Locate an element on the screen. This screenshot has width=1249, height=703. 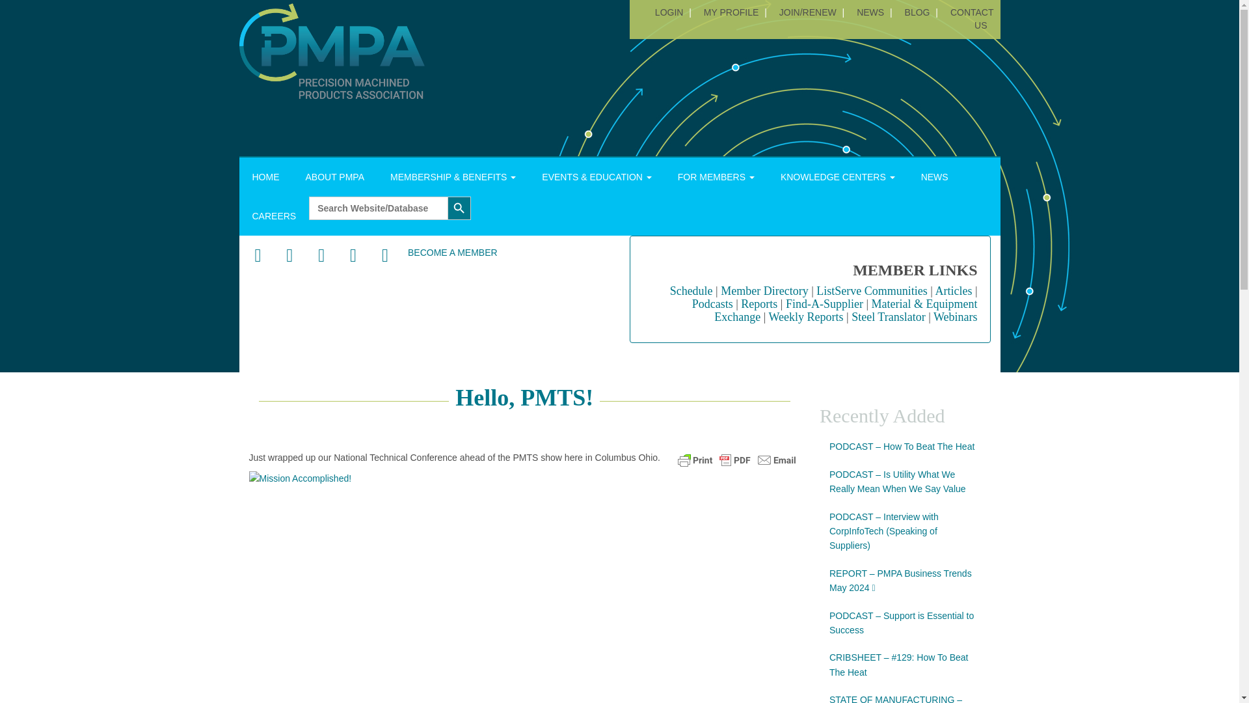
NEWS is located at coordinates (870, 12).